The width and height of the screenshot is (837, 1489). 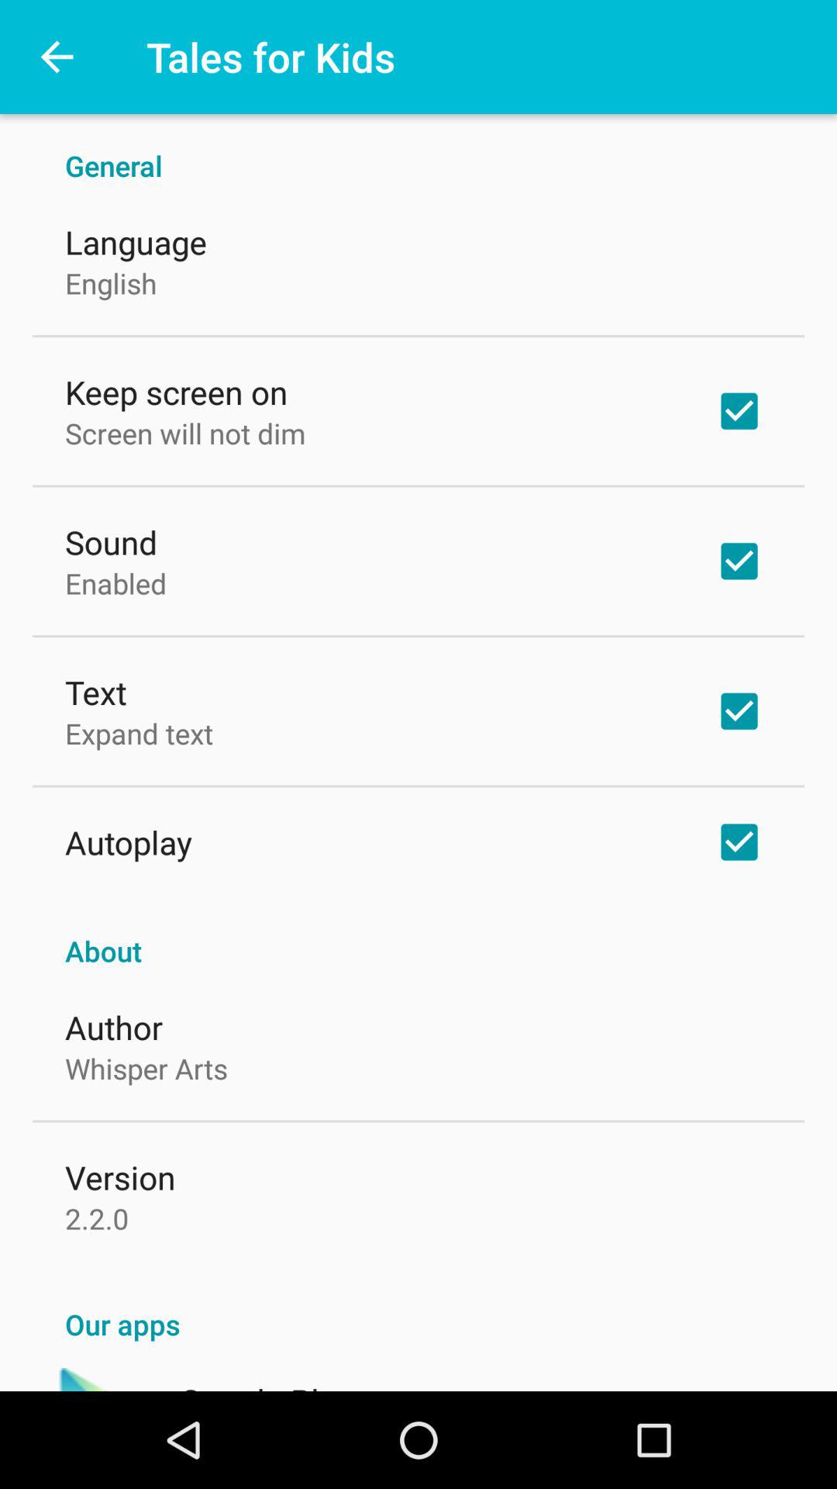 What do you see at coordinates (136, 242) in the screenshot?
I see `turn on the language icon` at bounding box center [136, 242].